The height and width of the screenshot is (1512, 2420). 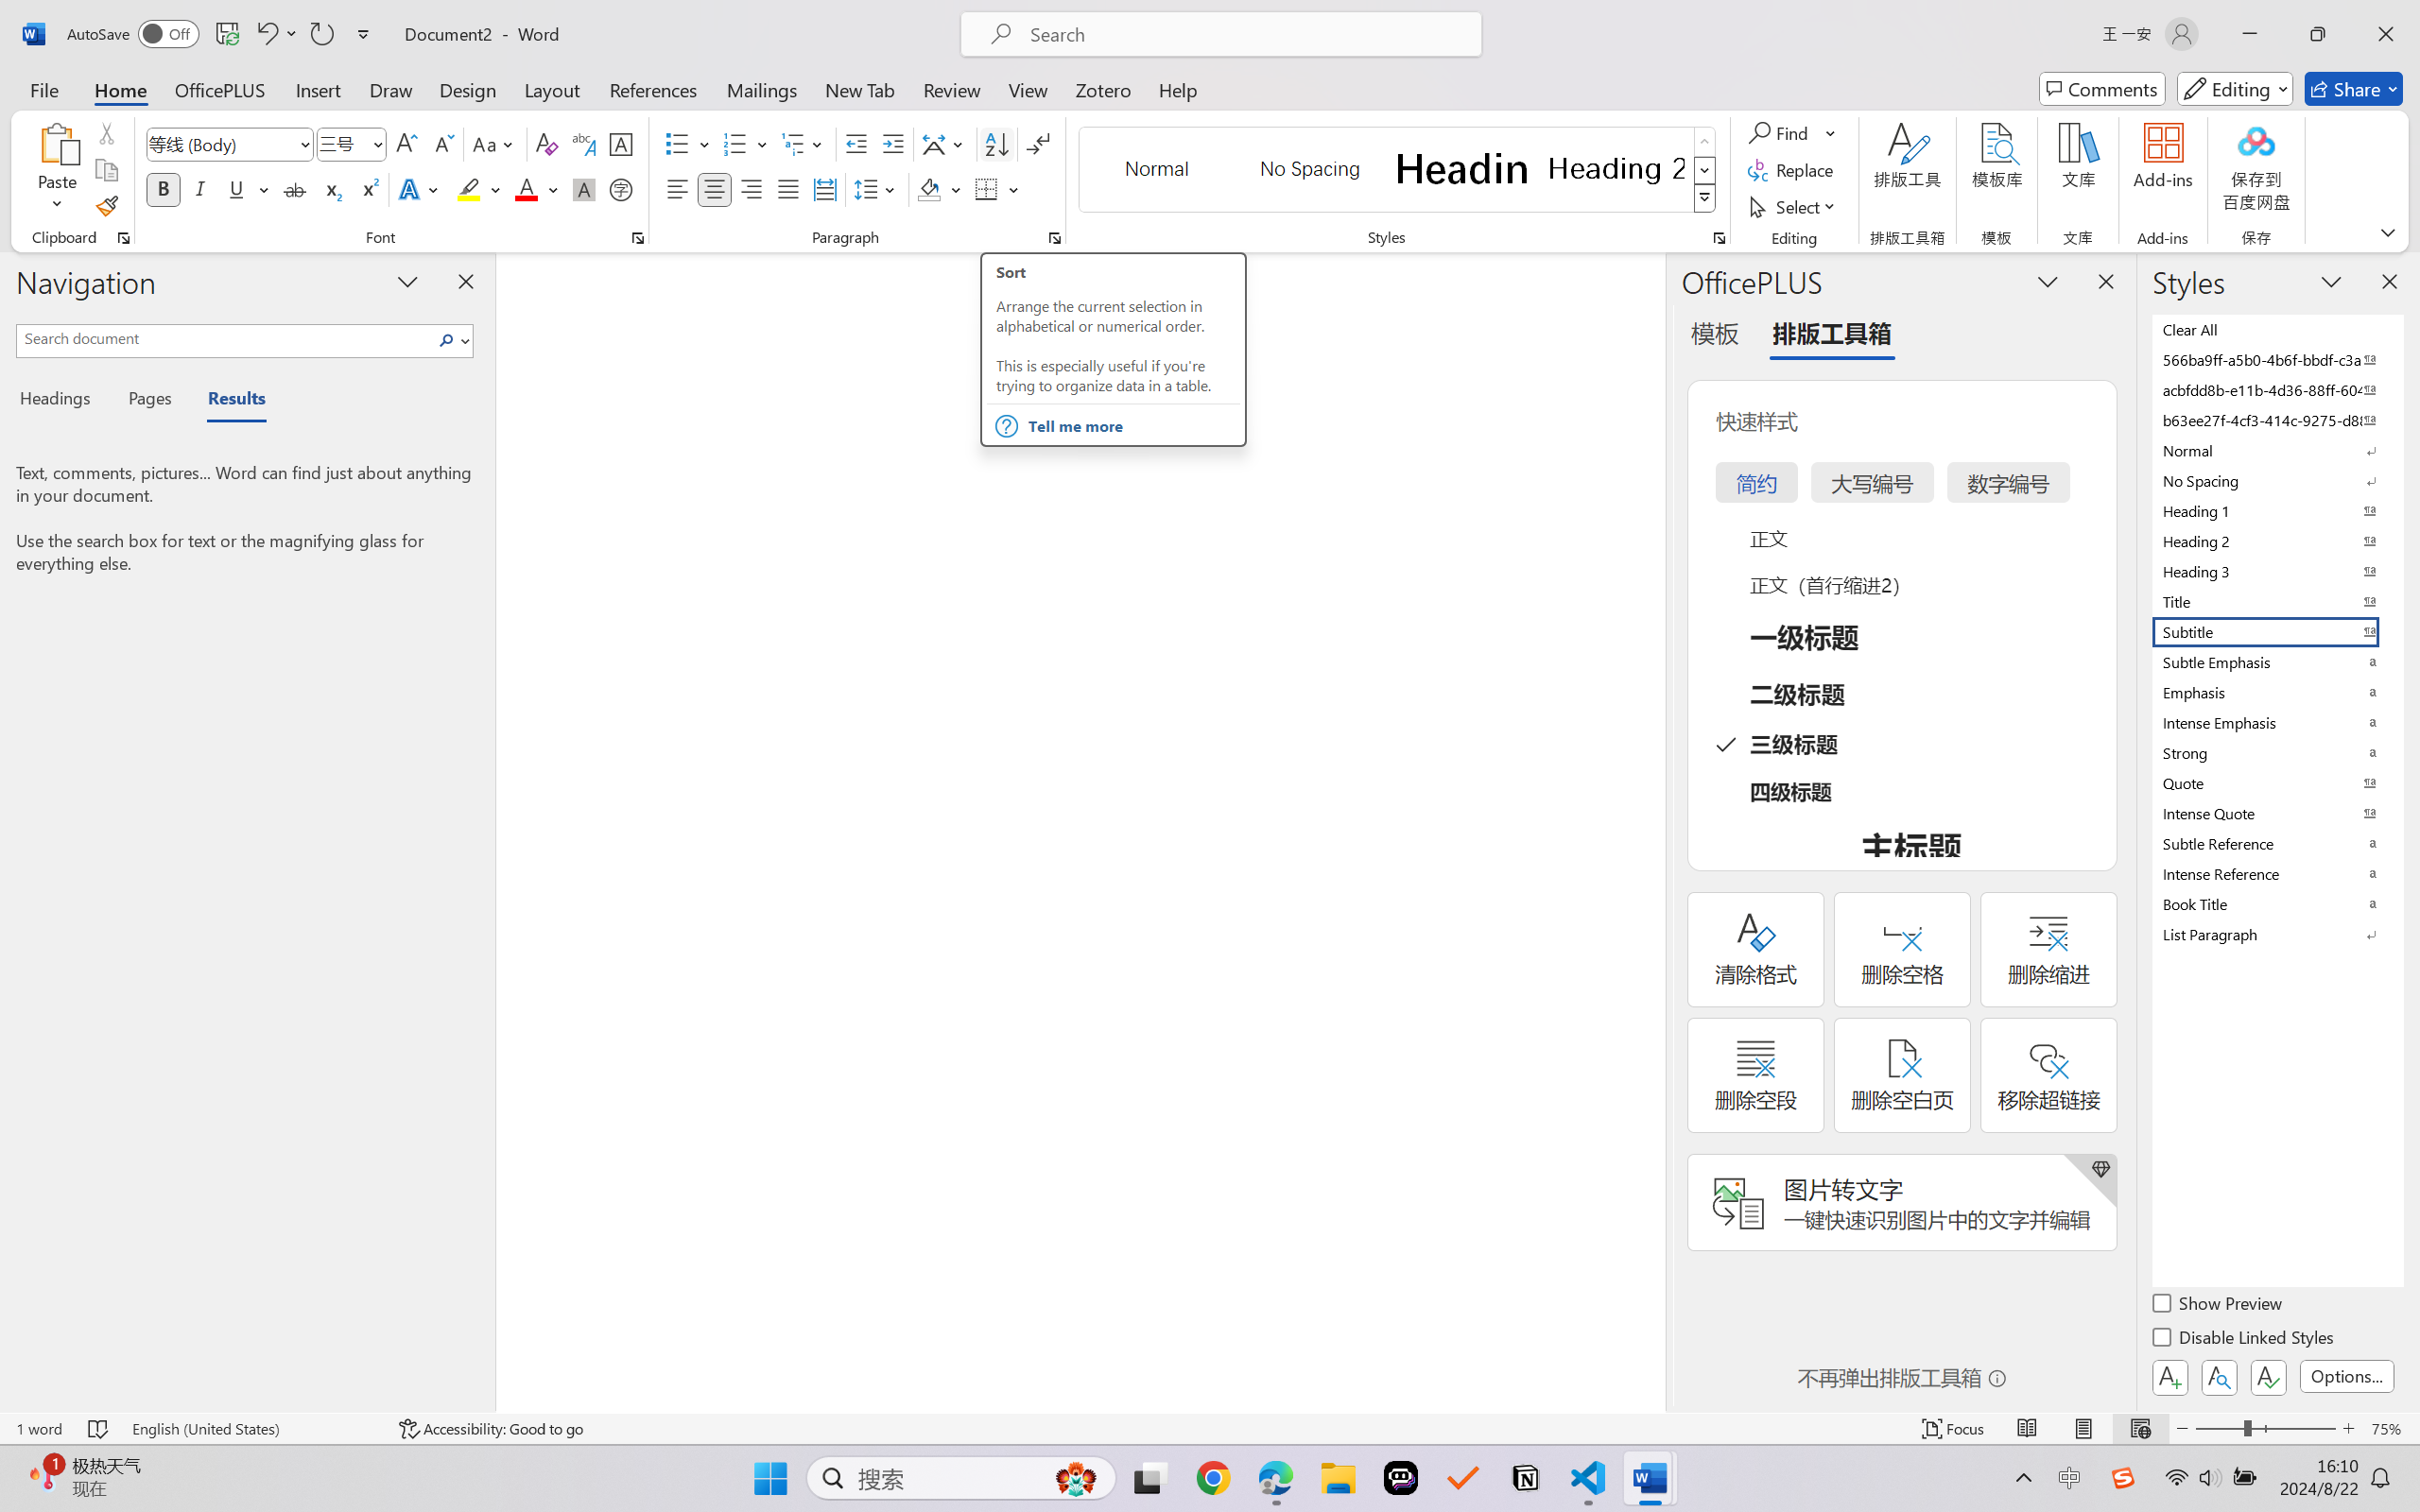 What do you see at coordinates (253, 1429) in the screenshot?
I see `Language English (United States)` at bounding box center [253, 1429].